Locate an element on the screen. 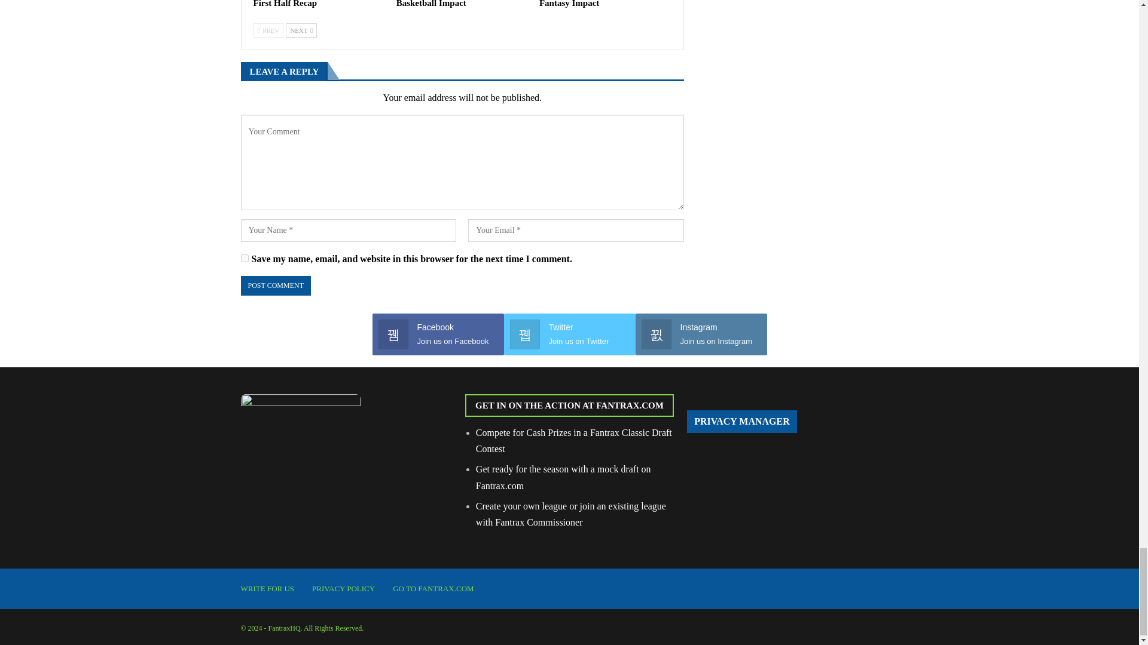 The width and height of the screenshot is (1148, 645). yes is located at coordinates (244, 258).